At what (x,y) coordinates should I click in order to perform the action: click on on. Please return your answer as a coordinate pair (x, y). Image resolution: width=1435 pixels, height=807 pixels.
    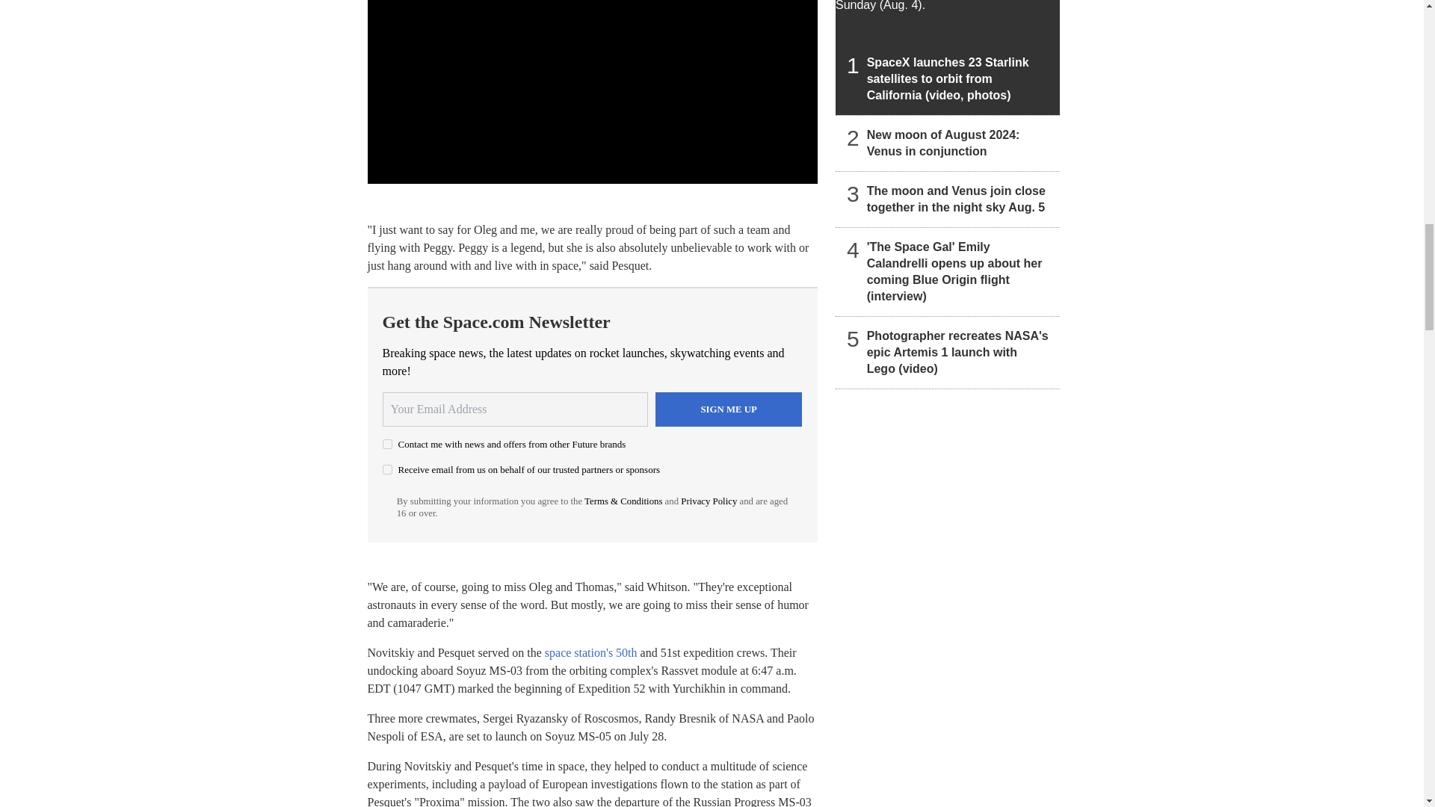
    Looking at the image, I should click on (387, 444).